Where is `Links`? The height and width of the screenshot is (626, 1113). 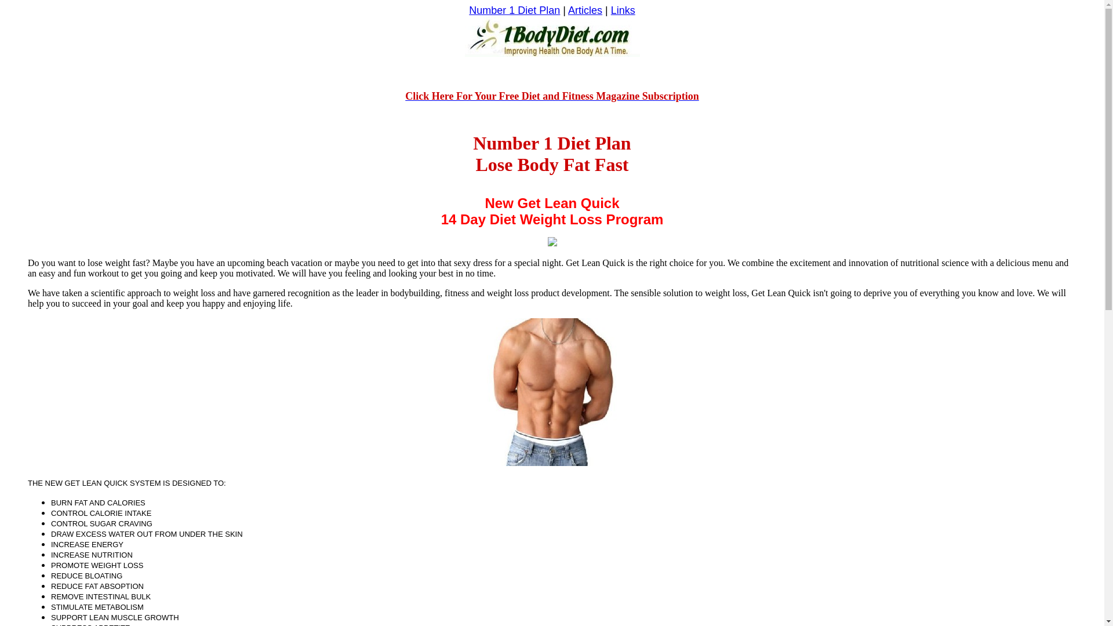 Links is located at coordinates (623, 10).